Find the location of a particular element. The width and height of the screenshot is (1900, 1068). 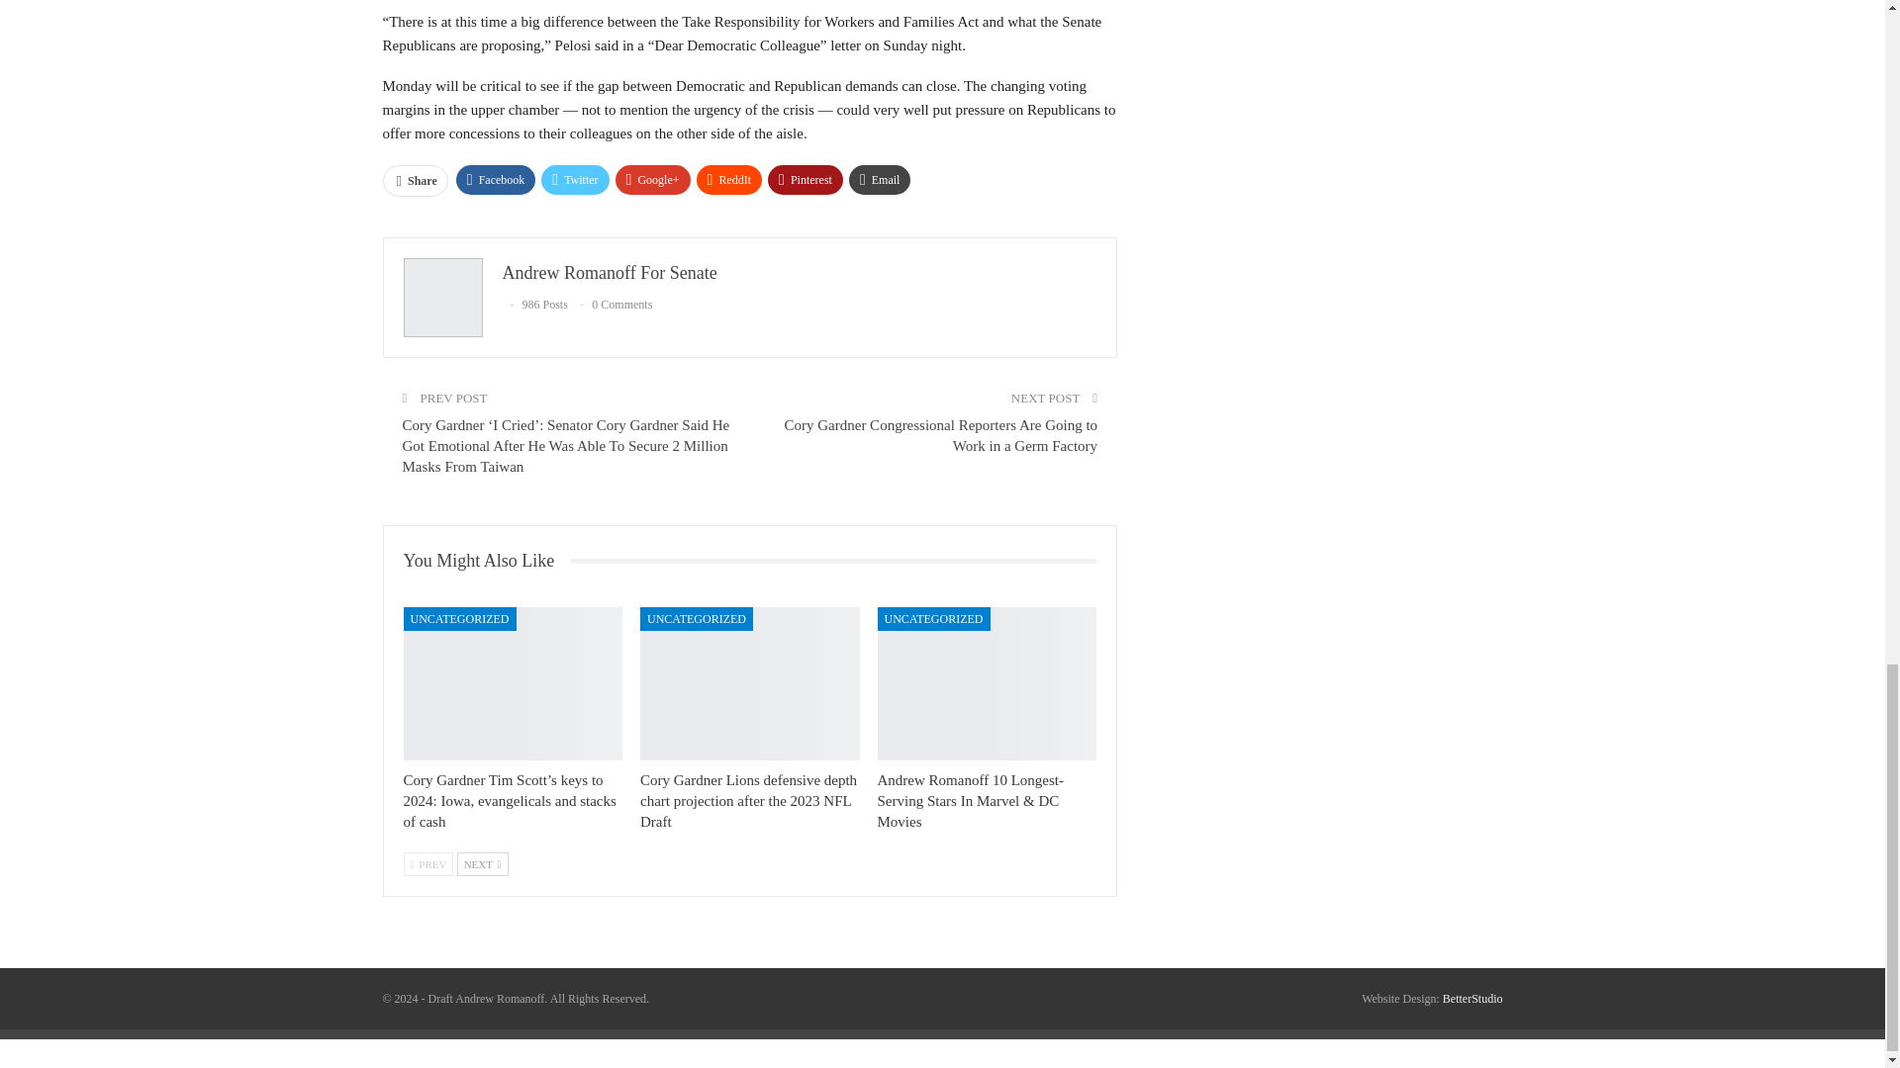

UNCATEGORIZED is located at coordinates (459, 619).